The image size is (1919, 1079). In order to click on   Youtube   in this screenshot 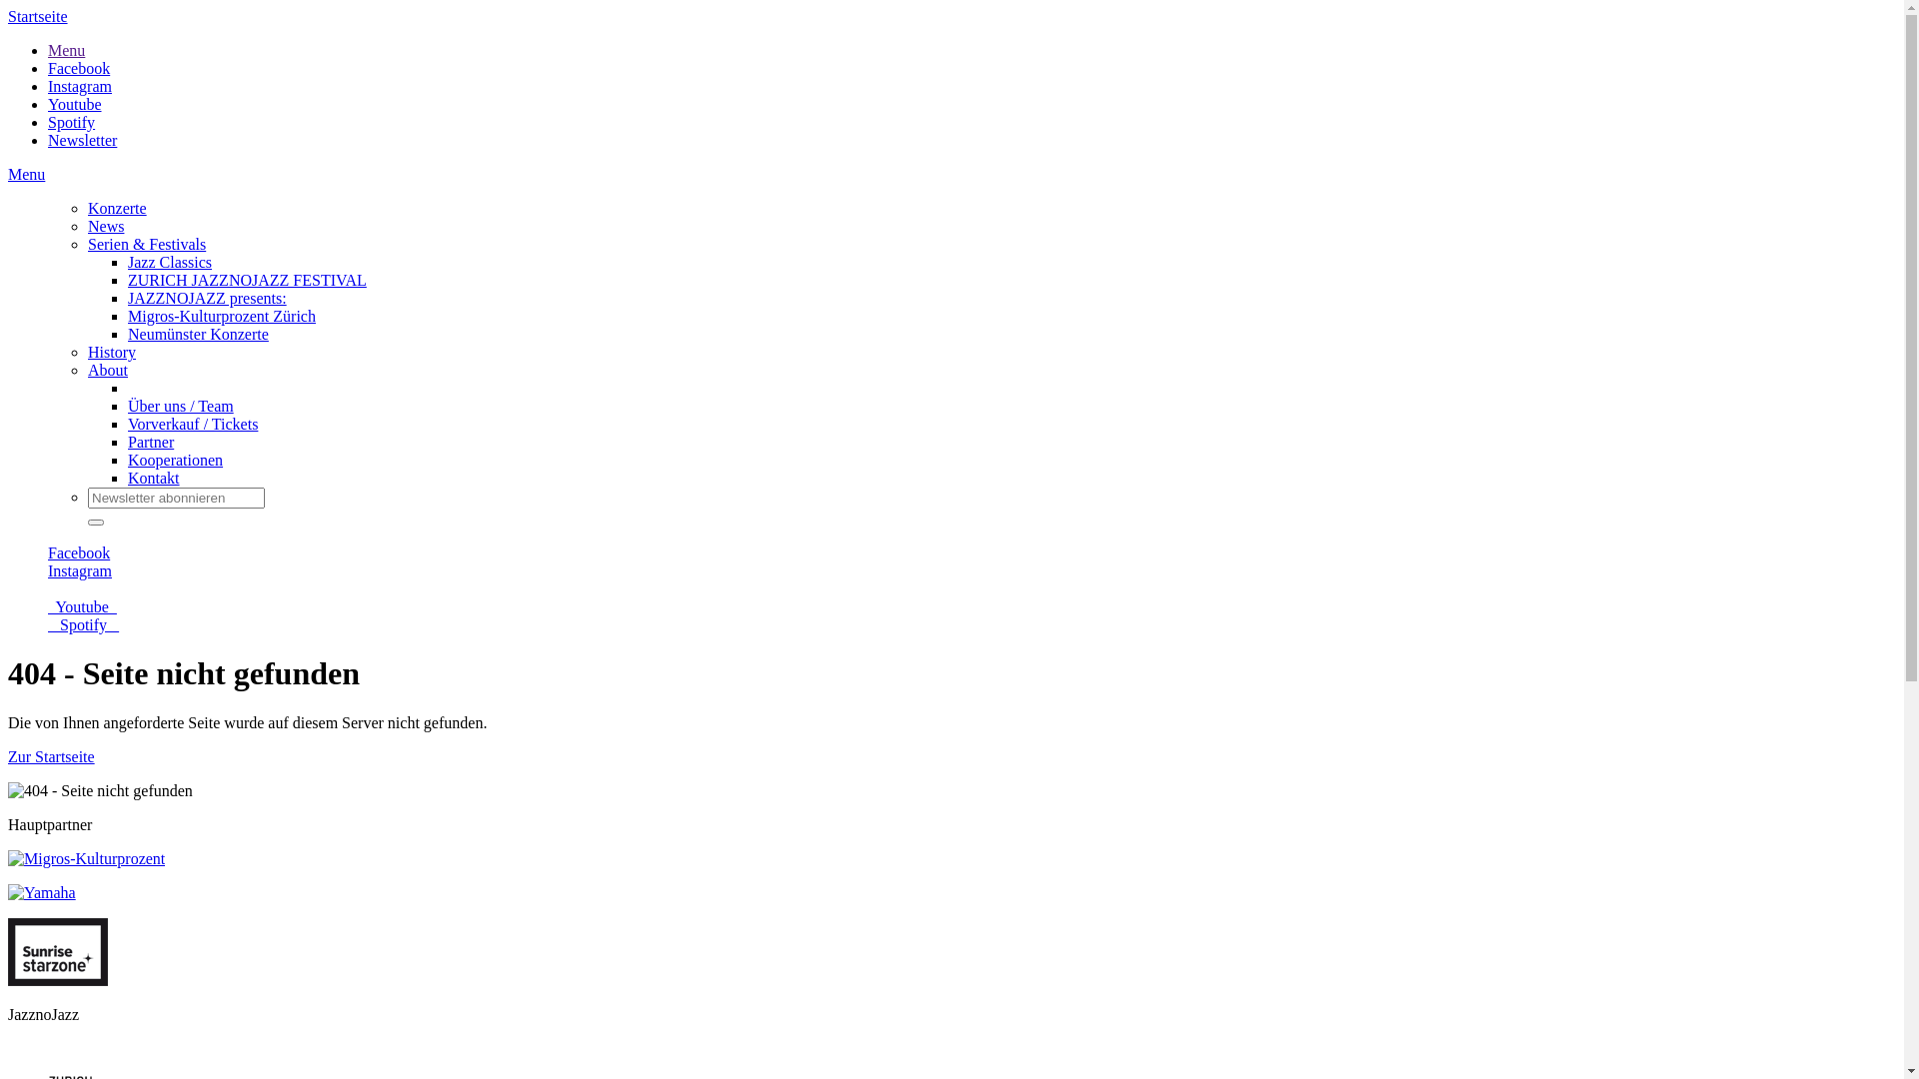, I will do `click(82, 615)`.